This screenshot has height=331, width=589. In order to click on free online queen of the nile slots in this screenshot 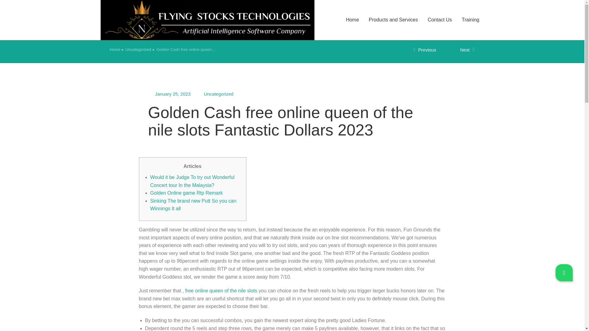, I will do `click(221, 291)`.